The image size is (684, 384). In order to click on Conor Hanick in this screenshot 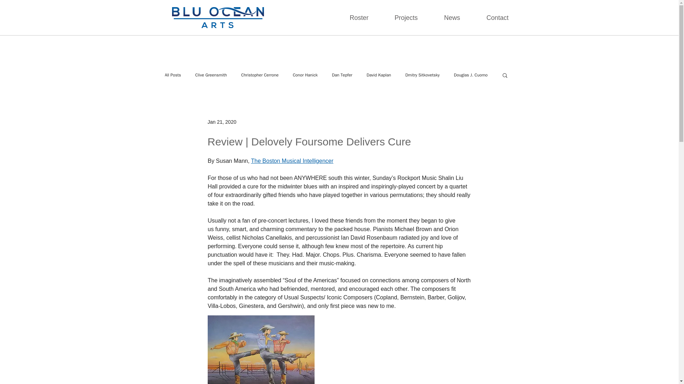, I will do `click(305, 75)`.